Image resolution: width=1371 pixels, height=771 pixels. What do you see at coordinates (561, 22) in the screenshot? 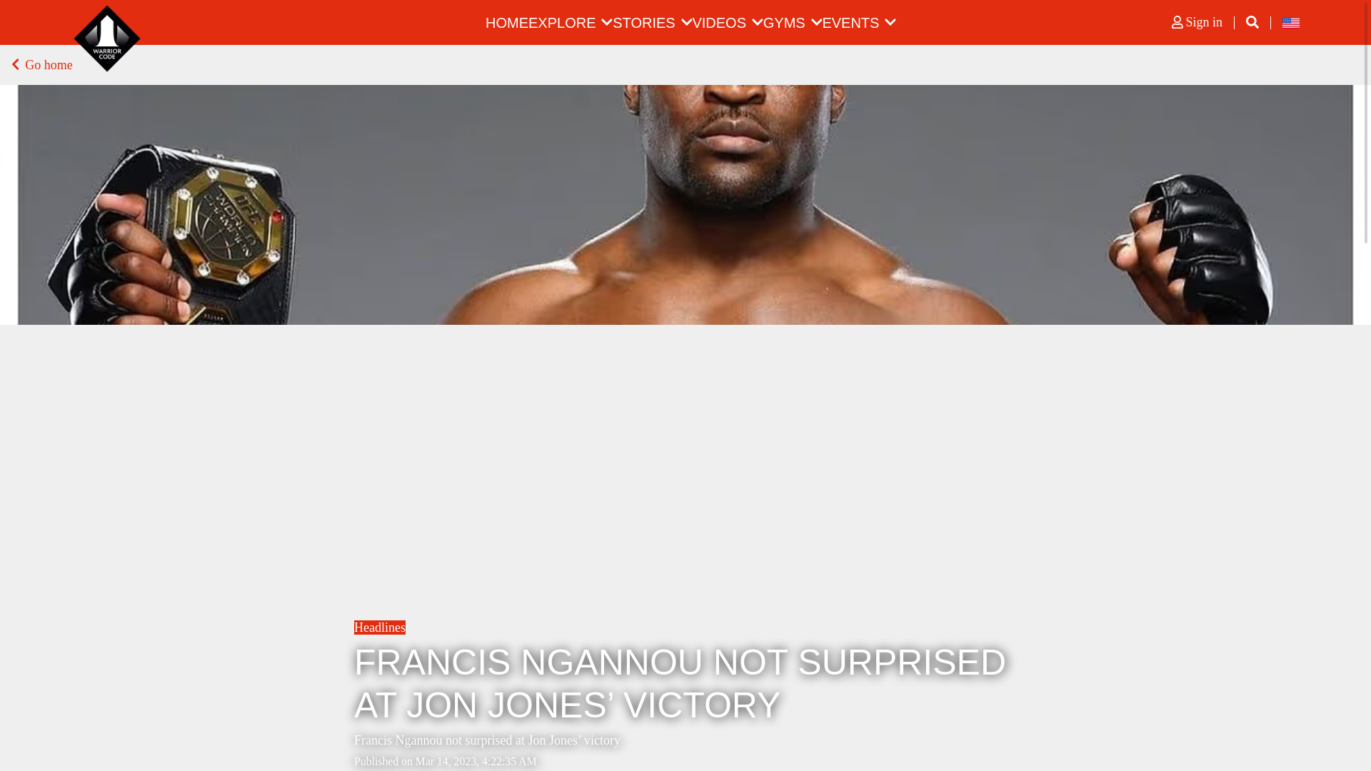
I see `EXPLORE` at bounding box center [561, 22].